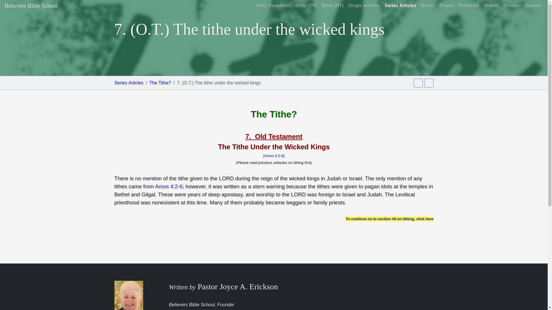 The height and width of the screenshot is (310, 552). What do you see at coordinates (273, 6) in the screenshot?
I see `Daily Devotions` at bounding box center [273, 6].